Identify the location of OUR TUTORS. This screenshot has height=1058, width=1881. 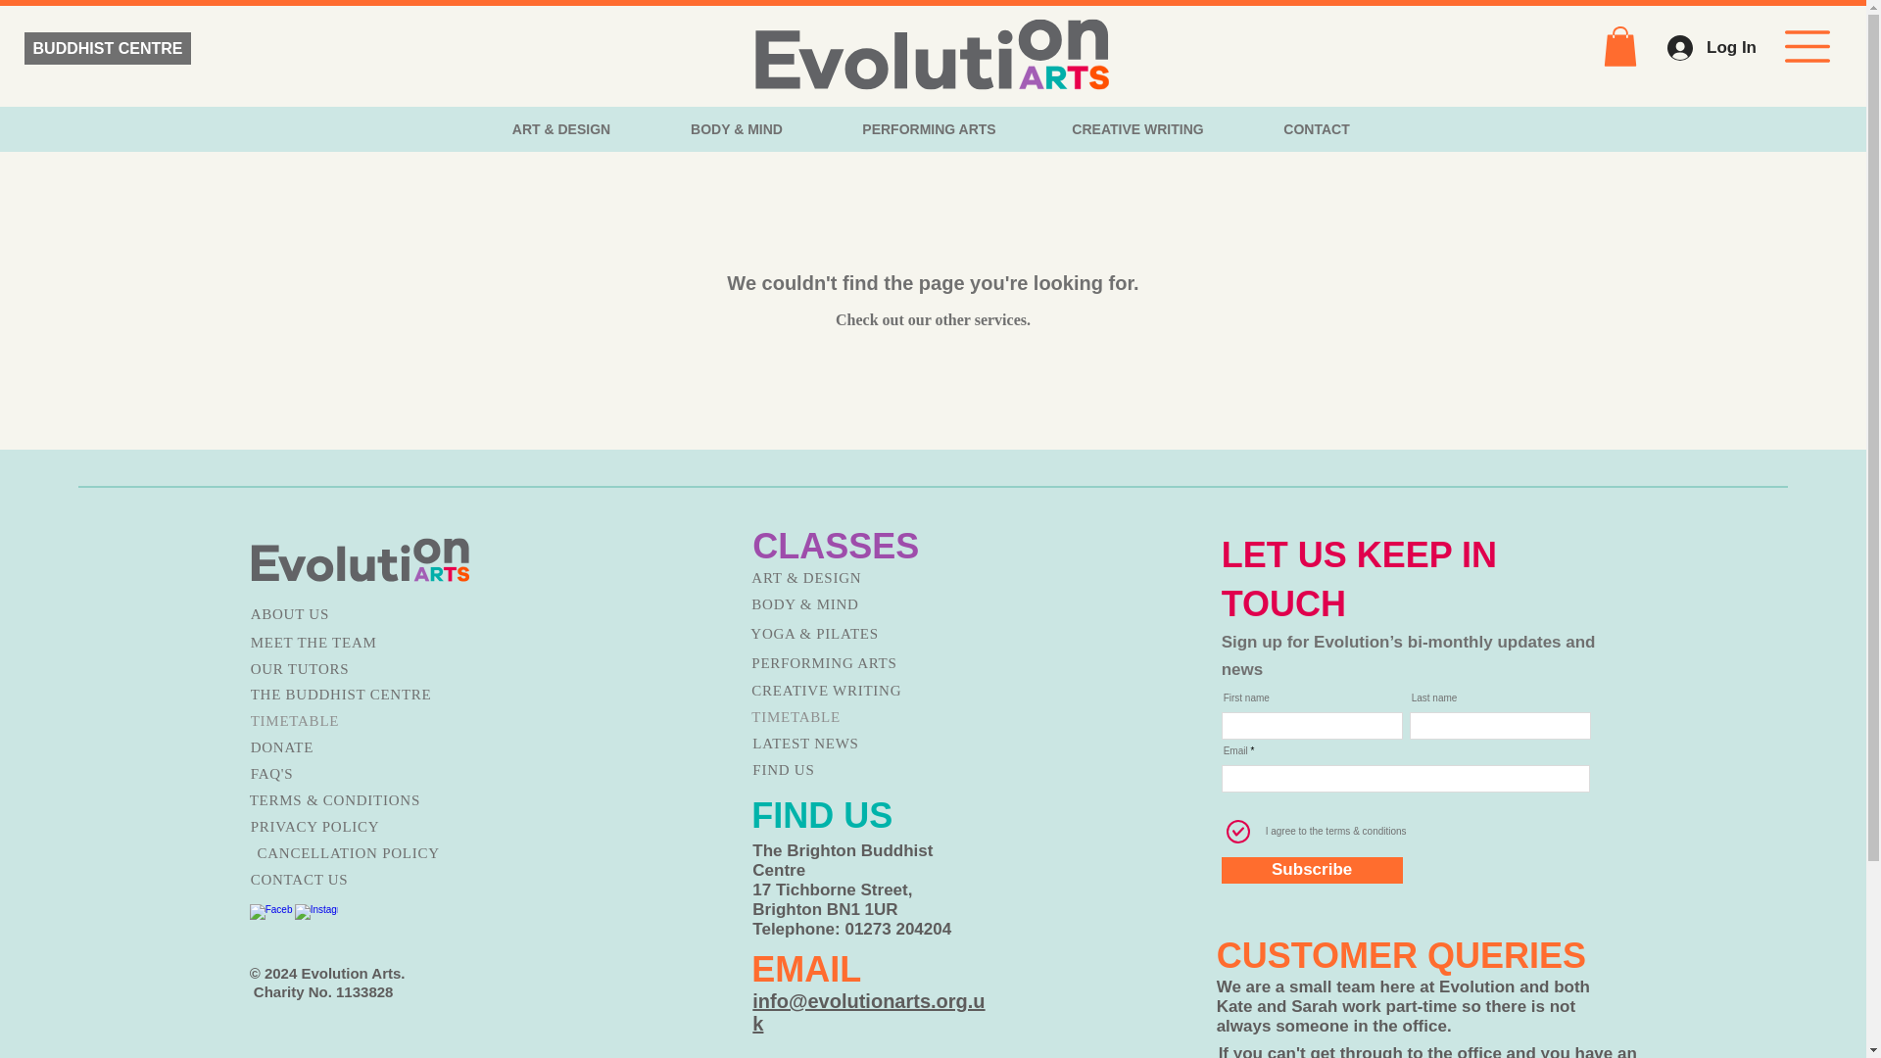
(351, 668).